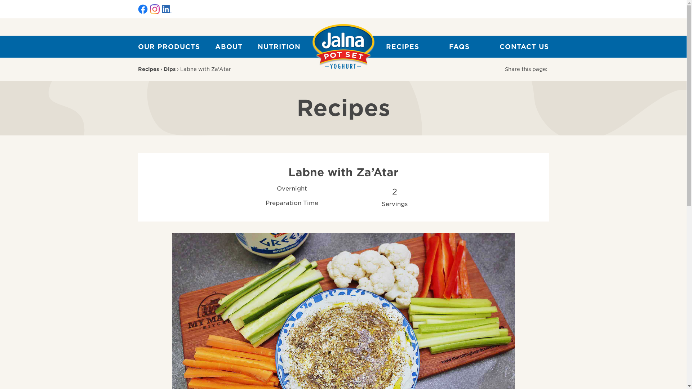  Describe the element at coordinates (279, 47) in the screenshot. I see `NUTRITION` at that location.